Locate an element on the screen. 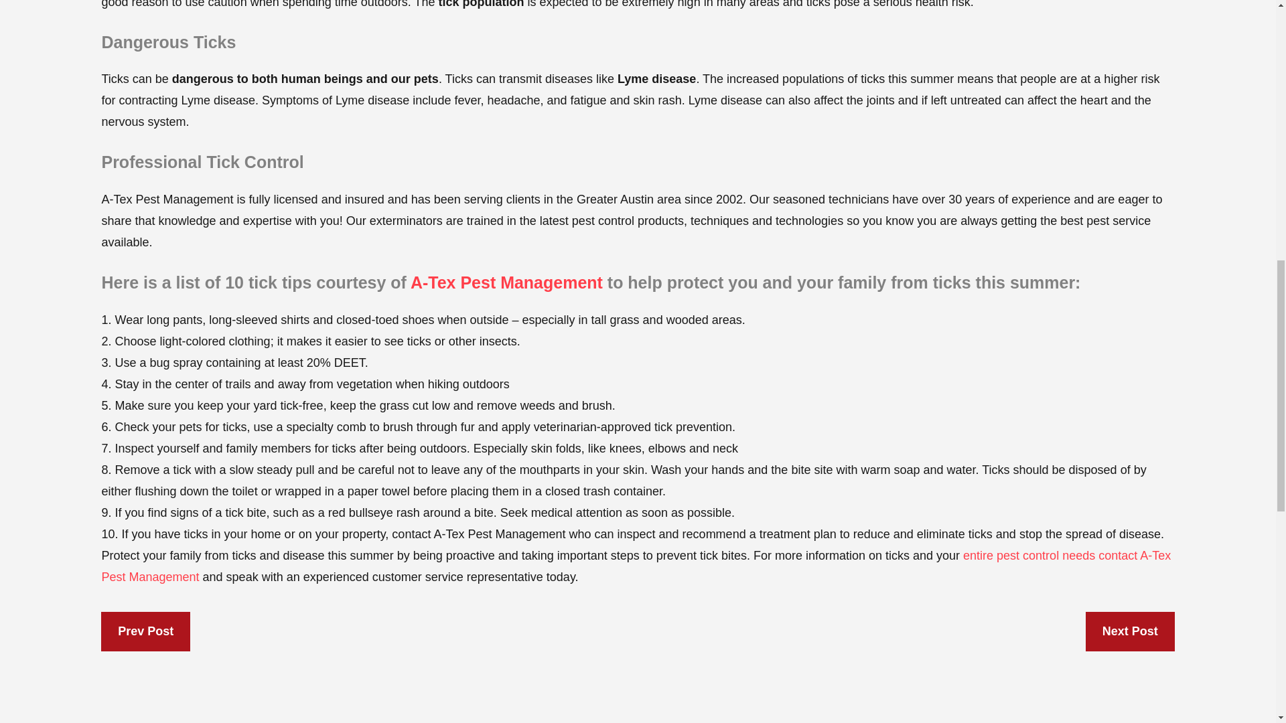 This screenshot has width=1286, height=723. CONTACT US is located at coordinates (636, 566).